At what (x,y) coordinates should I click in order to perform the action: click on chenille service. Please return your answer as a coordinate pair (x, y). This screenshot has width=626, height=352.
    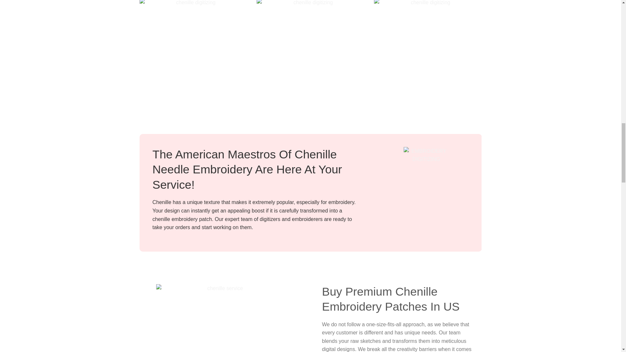
    Looking at the image, I should click on (222, 318).